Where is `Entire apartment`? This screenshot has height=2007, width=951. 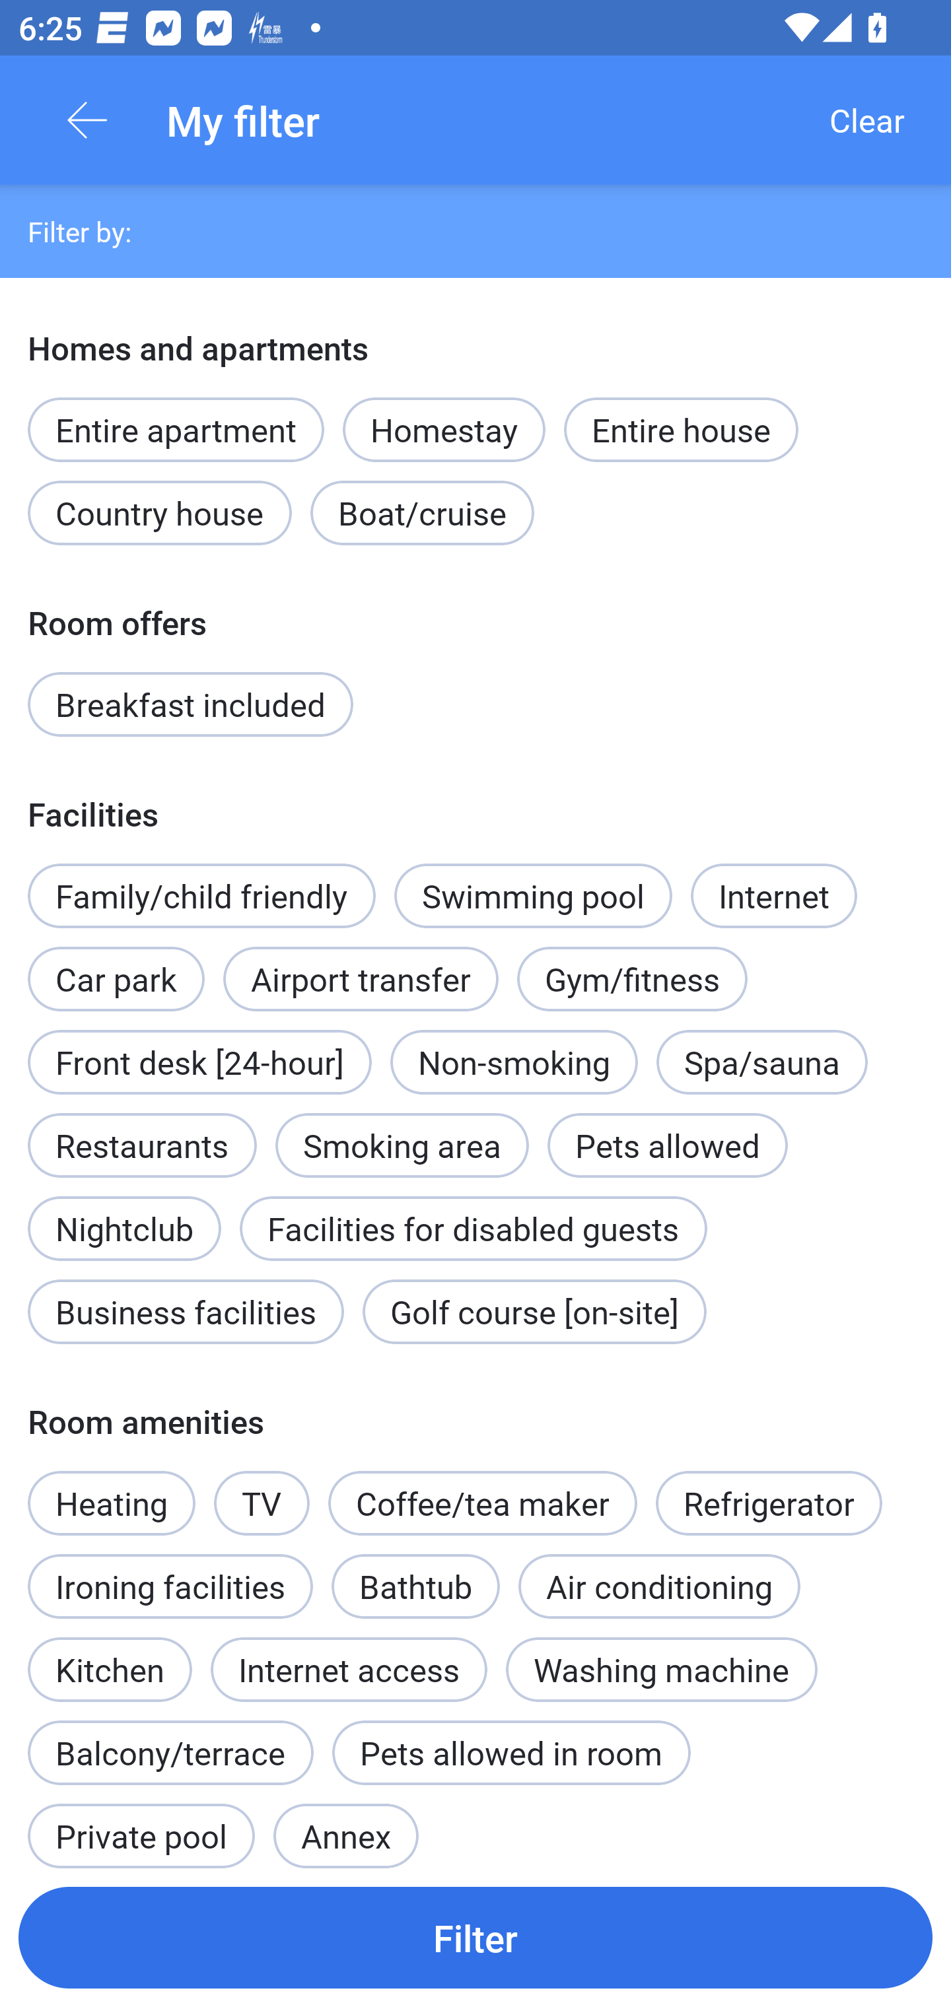 Entire apartment is located at coordinates (176, 430).